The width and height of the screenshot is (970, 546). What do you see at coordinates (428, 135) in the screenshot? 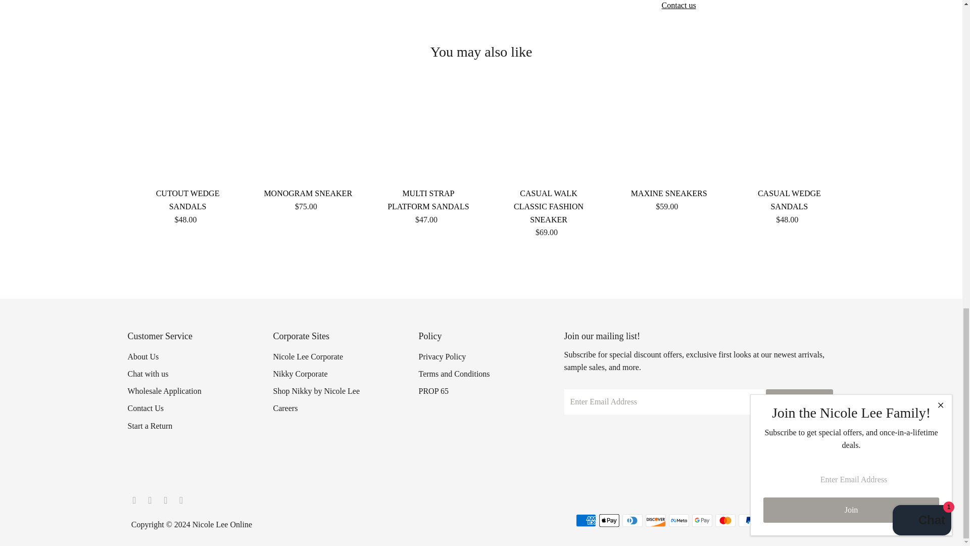
I see `MULTI STRAP PLATFORM SANDALS` at bounding box center [428, 135].